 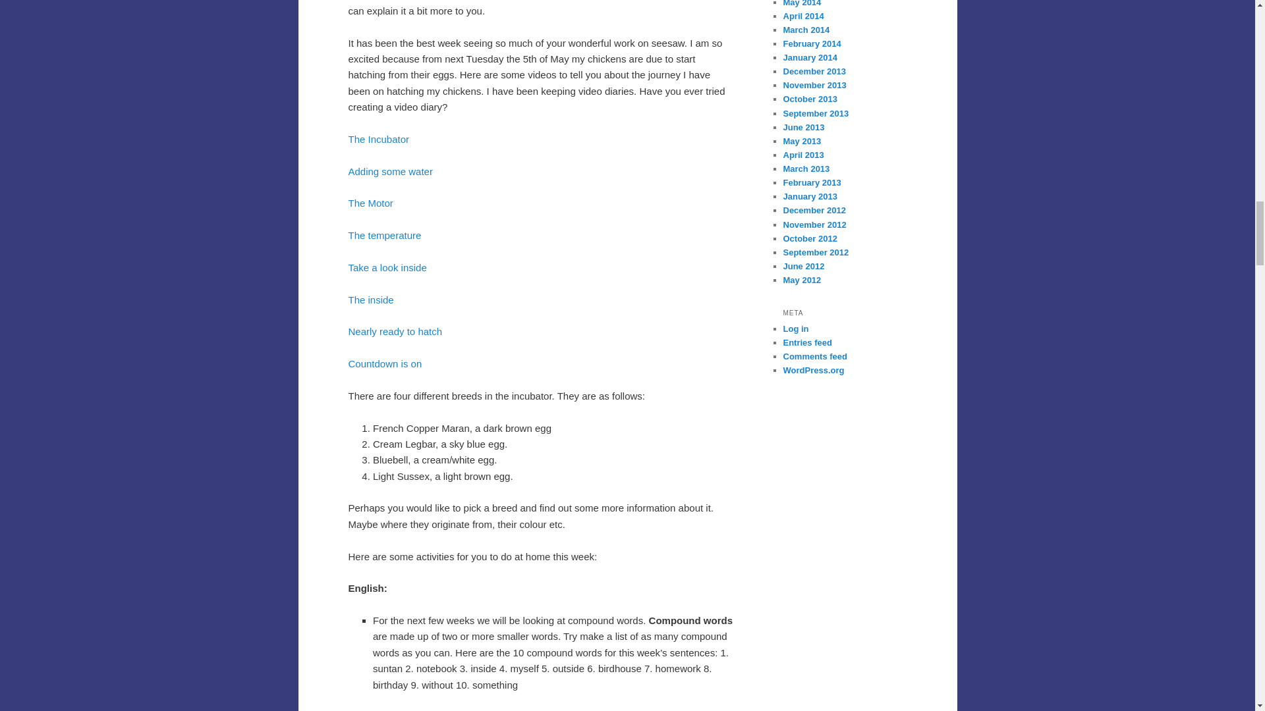 I want to click on Nearly ready to hatch, so click(x=395, y=330).